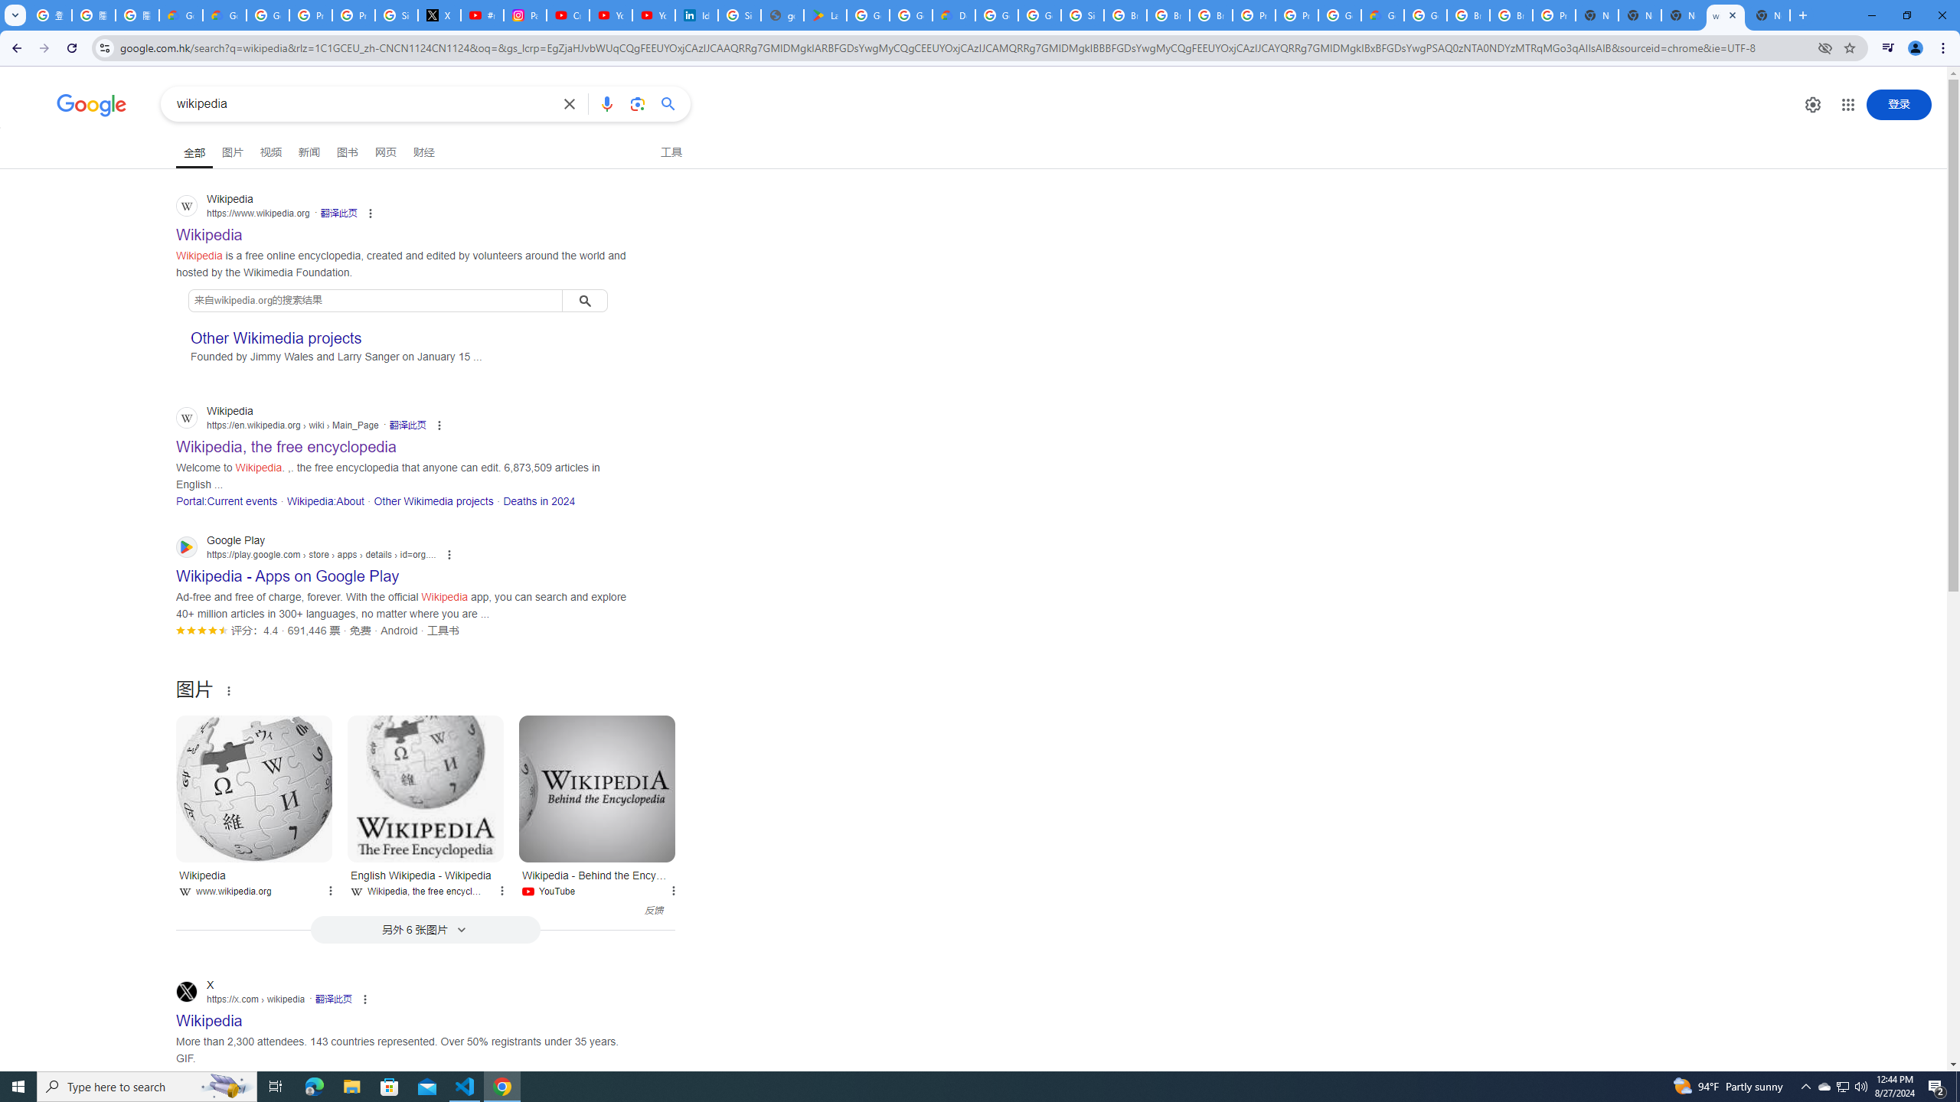 The image size is (1960, 1102). What do you see at coordinates (1168, 15) in the screenshot?
I see `Browse Chrome as a guest - Computer - Google Chrome Help` at bounding box center [1168, 15].